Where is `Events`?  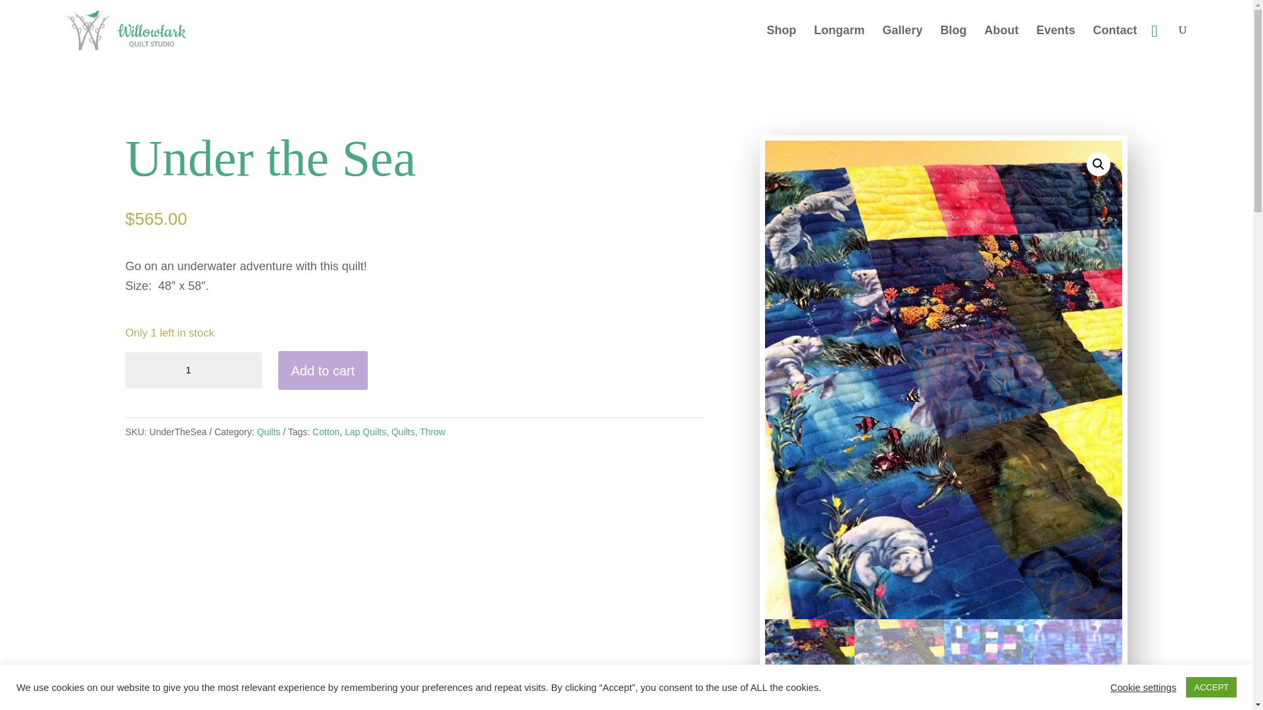 Events is located at coordinates (1056, 42).